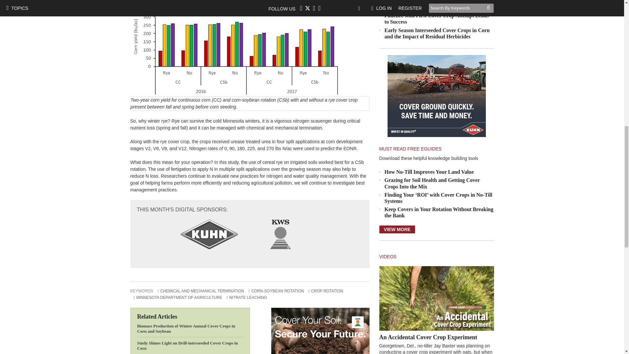 This screenshot has width=629, height=354. What do you see at coordinates (209, 234) in the screenshot?
I see `Kuhn Krause Inc.` at bounding box center [209, 234].